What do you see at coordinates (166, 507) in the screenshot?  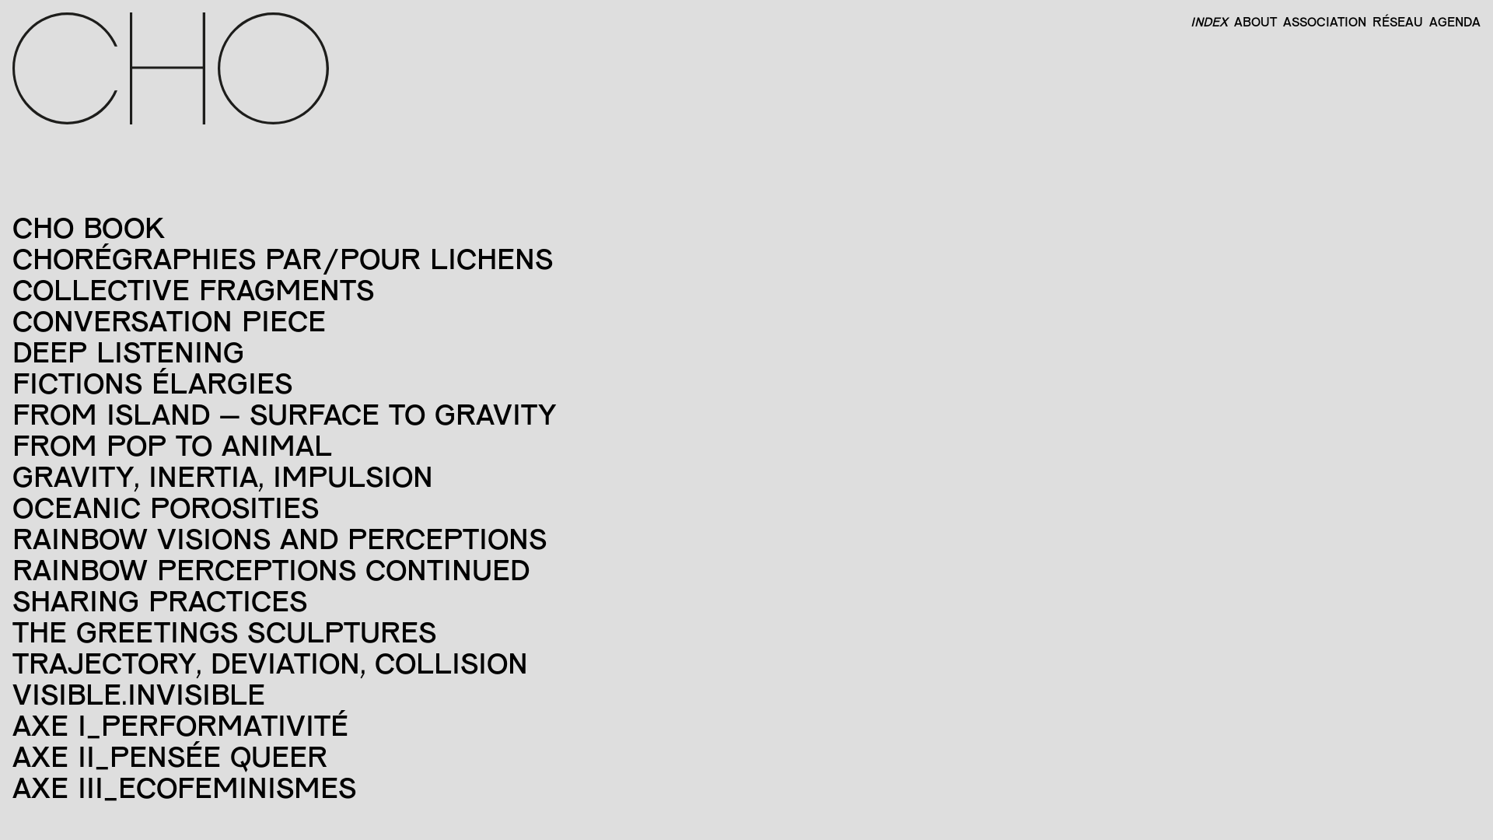 I see `OCEANIC POROSITIES` at bounding box center [166, 507].